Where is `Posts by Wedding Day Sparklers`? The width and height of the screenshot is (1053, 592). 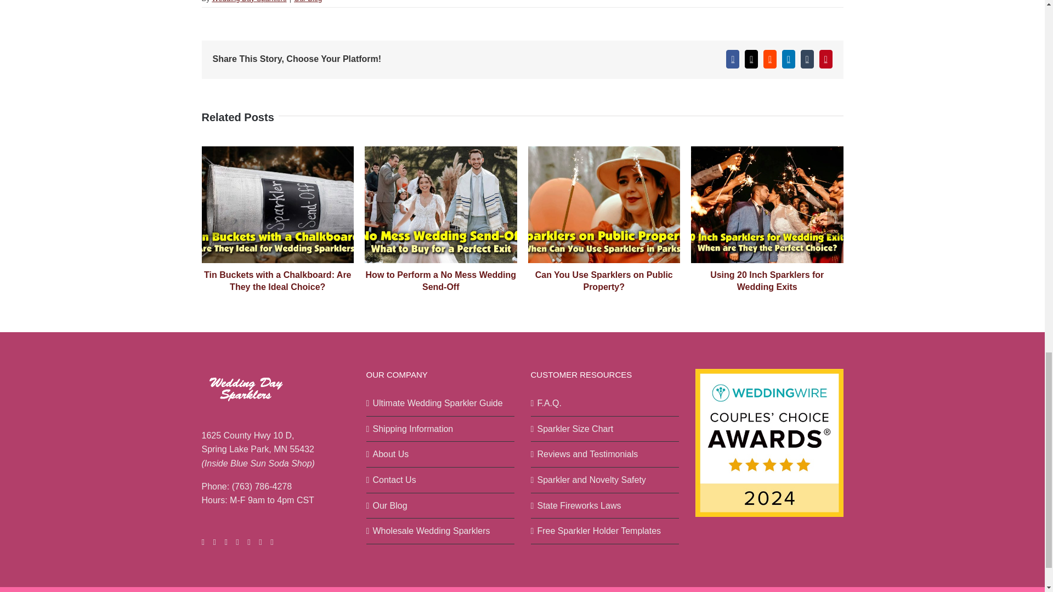 Posts by Wedding Day Sparklers is located at coordinates (249, 1).